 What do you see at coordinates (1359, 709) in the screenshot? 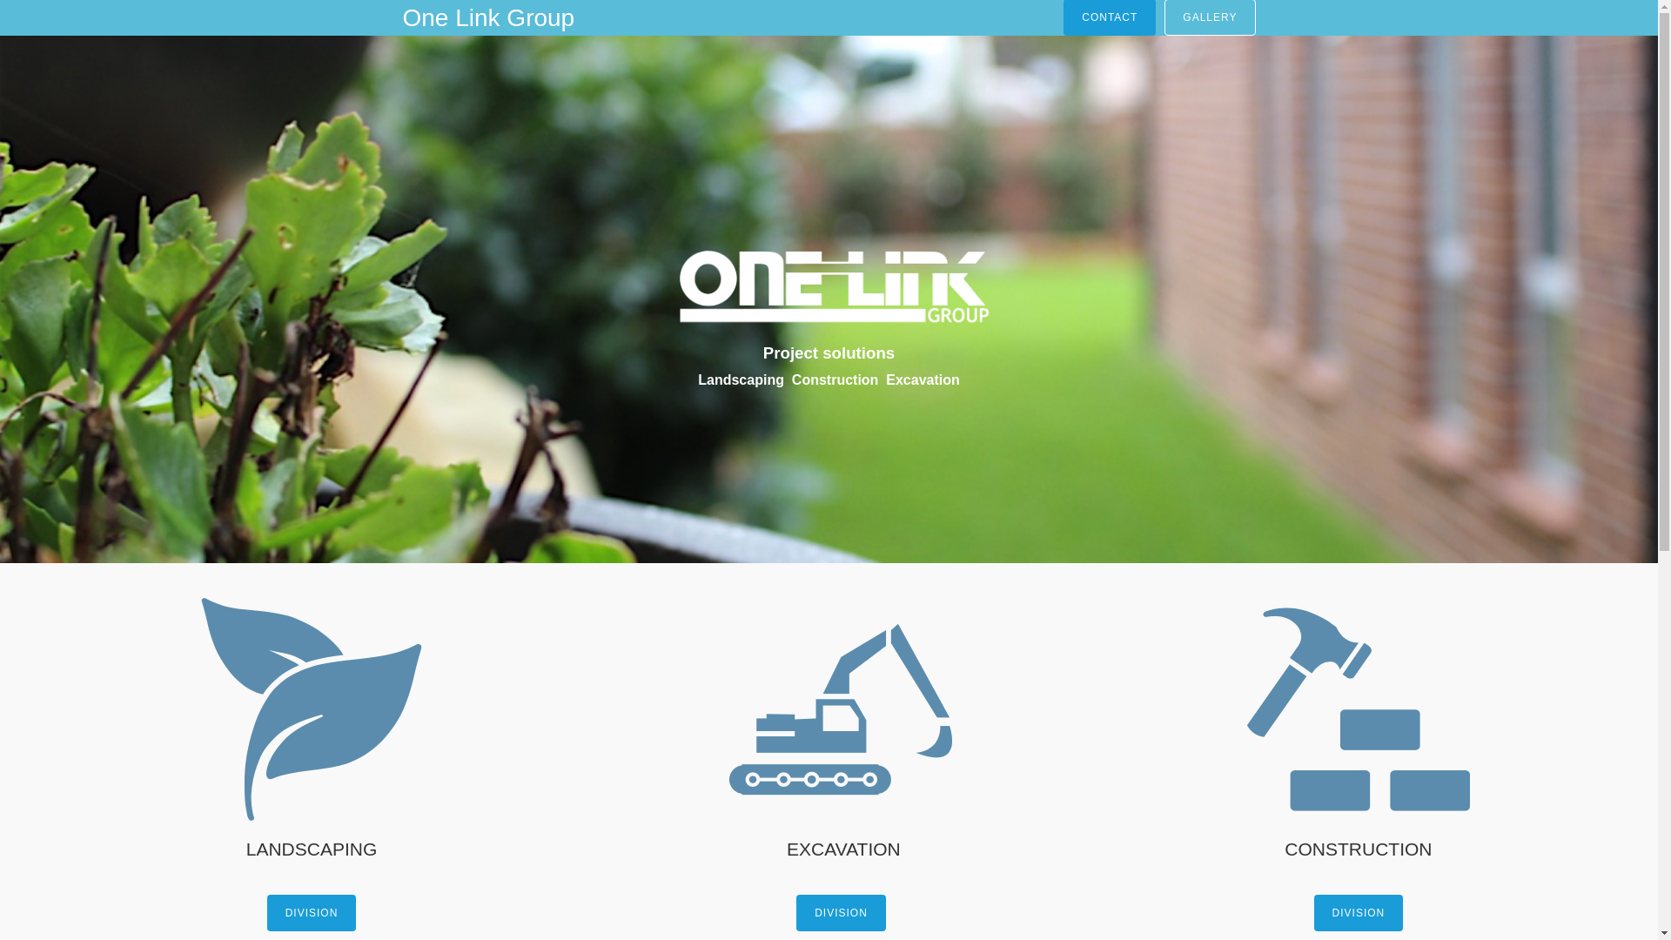
I see `hammer261` at bounding box center [1359, 709].